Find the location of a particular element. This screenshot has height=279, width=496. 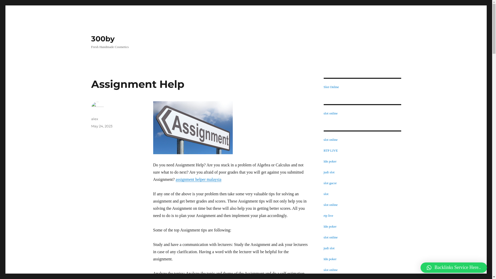

judi slot is located at coordinates (329, 248).